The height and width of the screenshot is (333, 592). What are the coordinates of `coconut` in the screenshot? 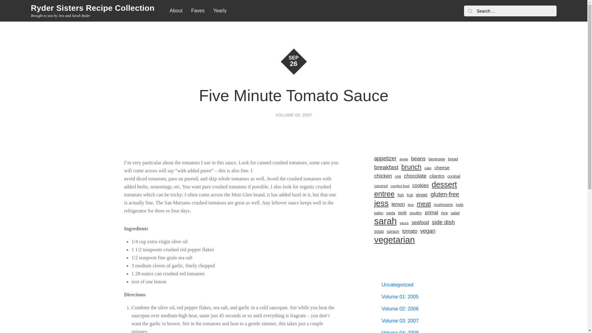 It's located at (381, 186).